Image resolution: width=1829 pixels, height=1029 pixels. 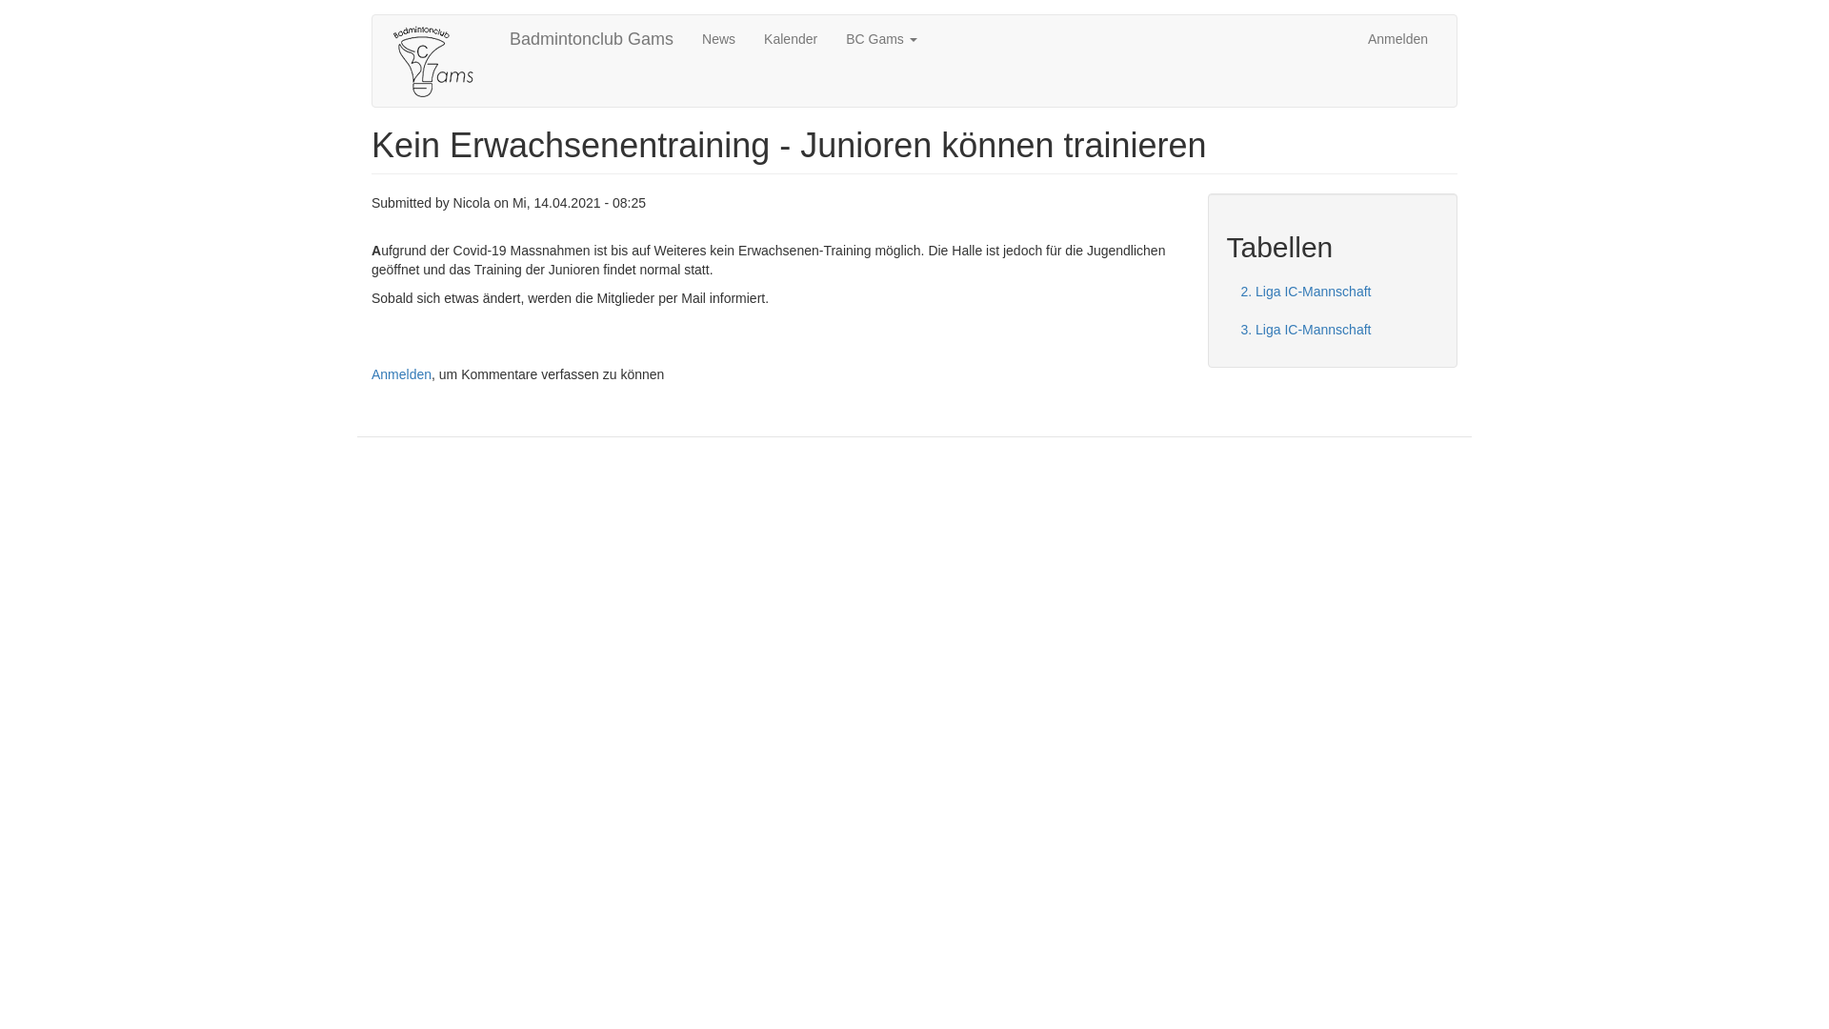 What do you see at coordinates (0, 15) in the screenshot?
I see `Direkt zum Inhalt` at bounding box center [0, 15].